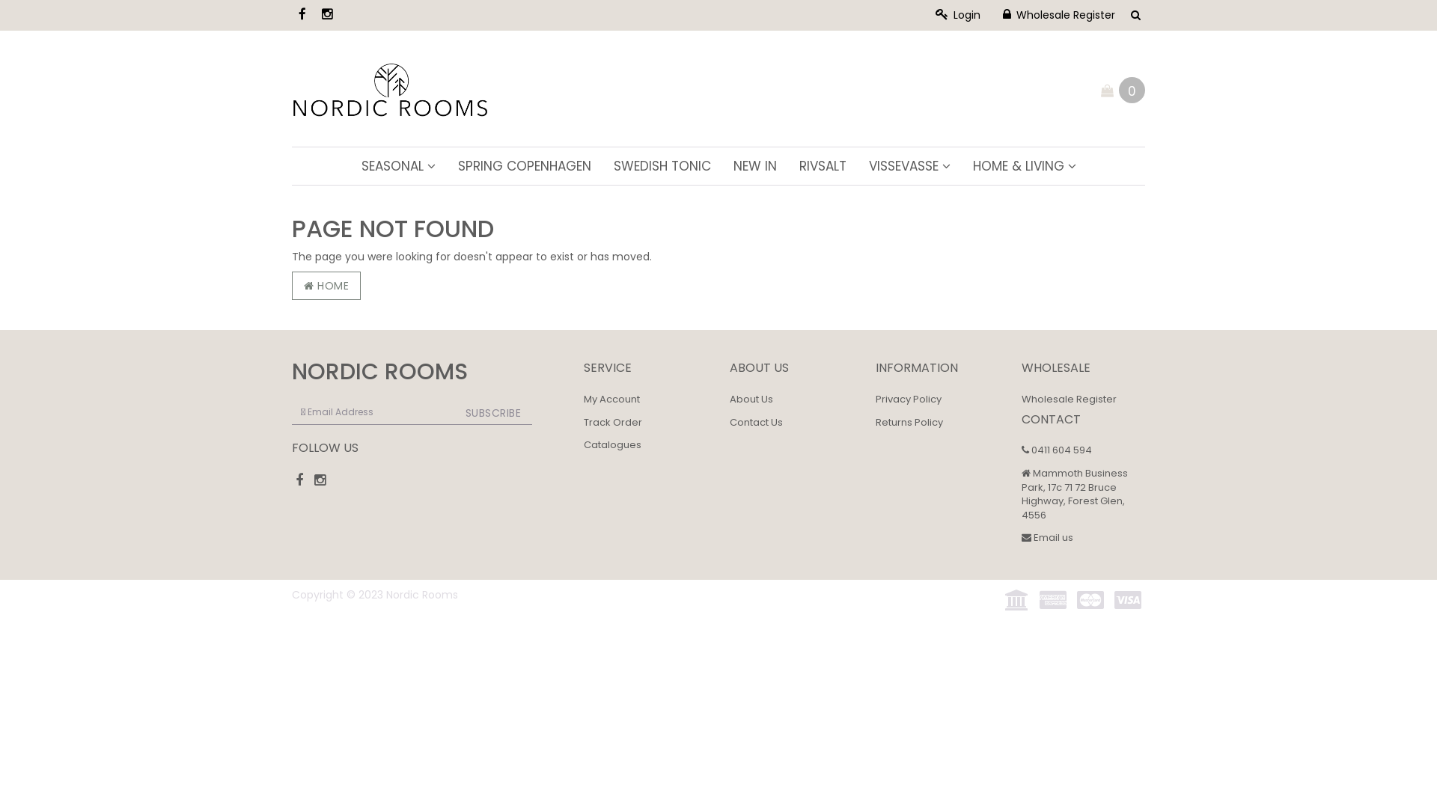  Describe the element at coordinates (1069, 400) in the screenshot. I see `Wholesale Register` at that location.